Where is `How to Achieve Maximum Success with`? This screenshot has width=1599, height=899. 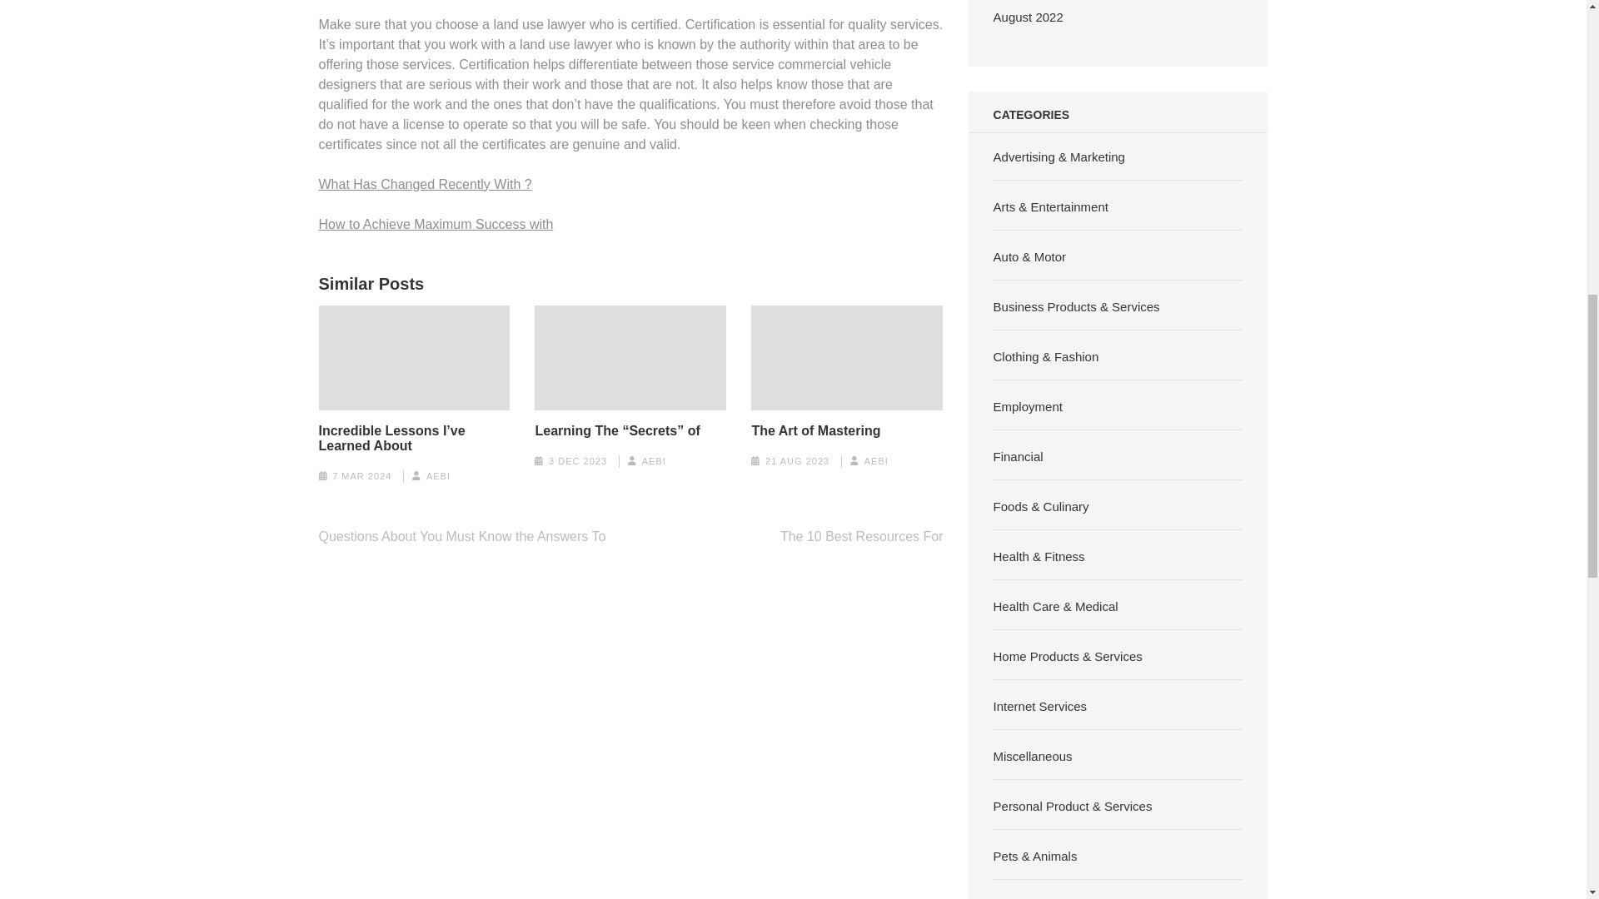 How to Achieve Maximum Success with is located at coordinates (436, 223).